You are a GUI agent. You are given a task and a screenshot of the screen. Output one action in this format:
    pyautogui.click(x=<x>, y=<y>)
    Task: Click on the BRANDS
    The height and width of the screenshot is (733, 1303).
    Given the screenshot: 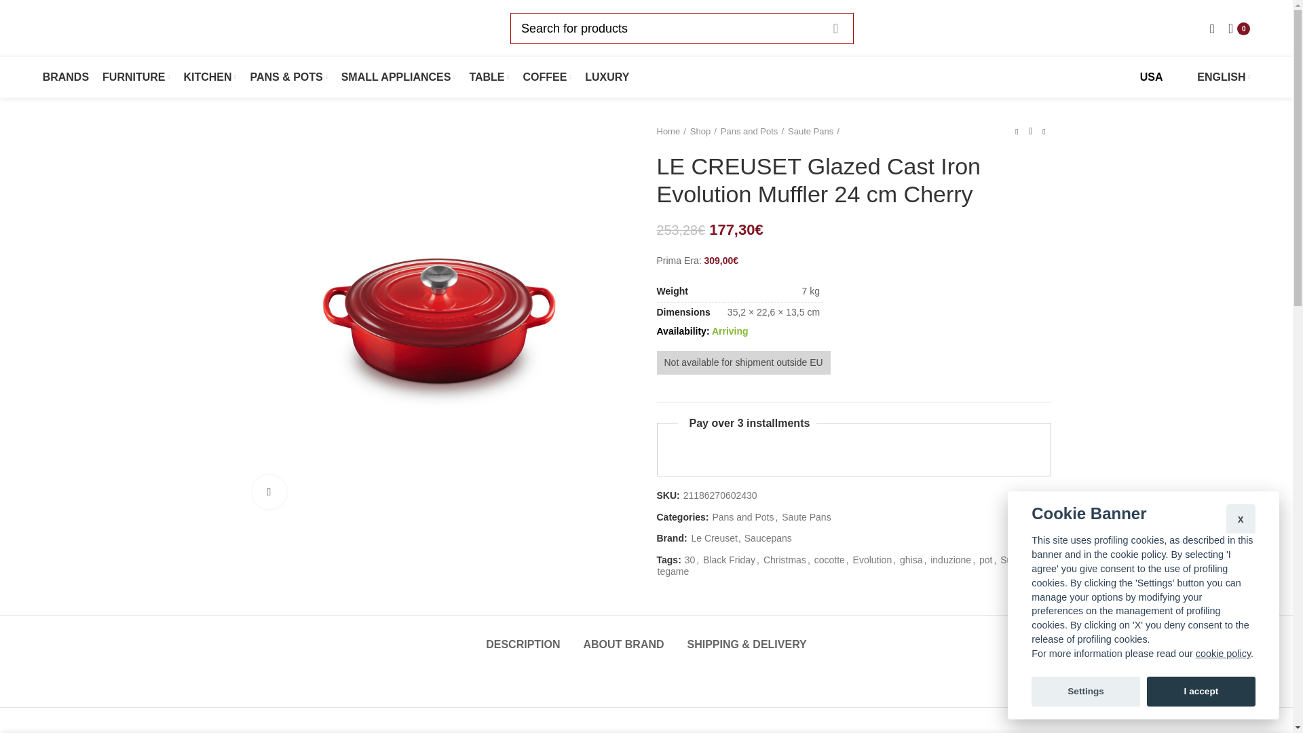 What is the action you would take?
    pyautogui.click(x=65, y=77)
    